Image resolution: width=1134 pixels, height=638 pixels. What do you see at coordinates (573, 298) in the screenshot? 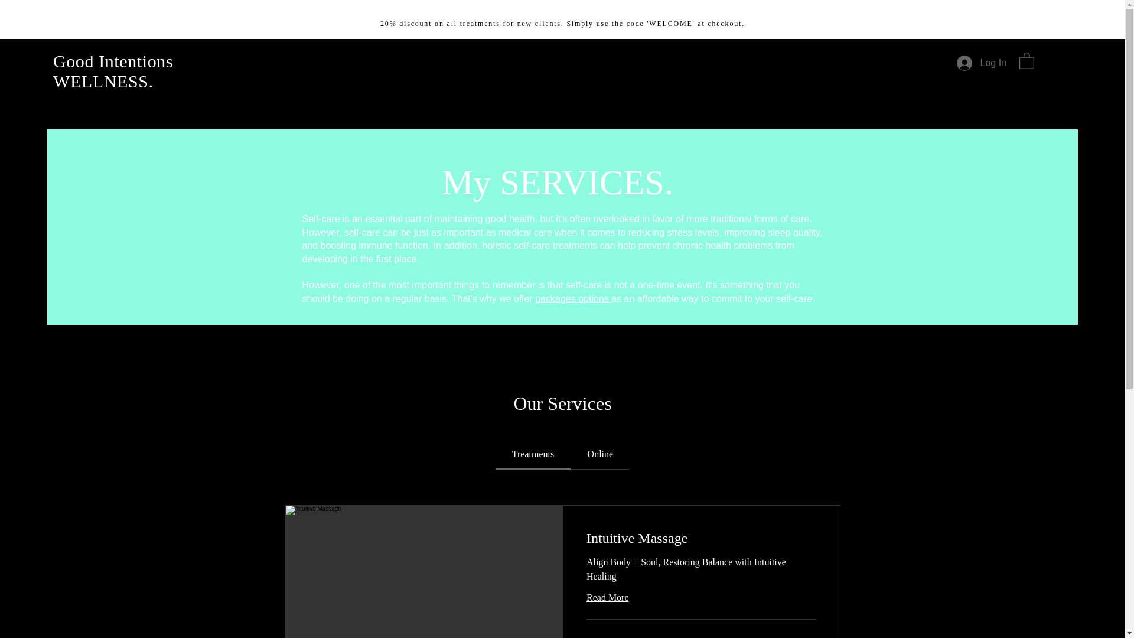
I see `packages options ` at bounding box center [573, 298].